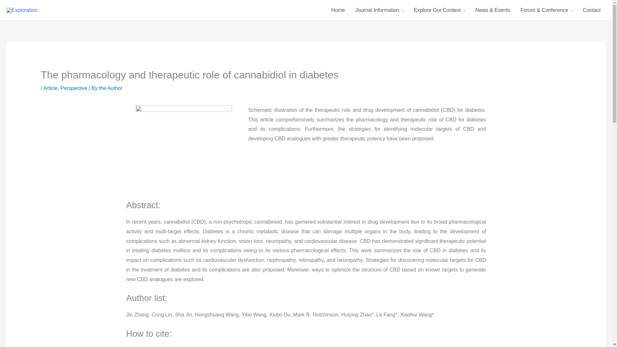 This screenshot has height=347, width=617. What do you see at coordinates (50, 88) in the screenshot?
I see `Article` at bounding box center [50, 88].